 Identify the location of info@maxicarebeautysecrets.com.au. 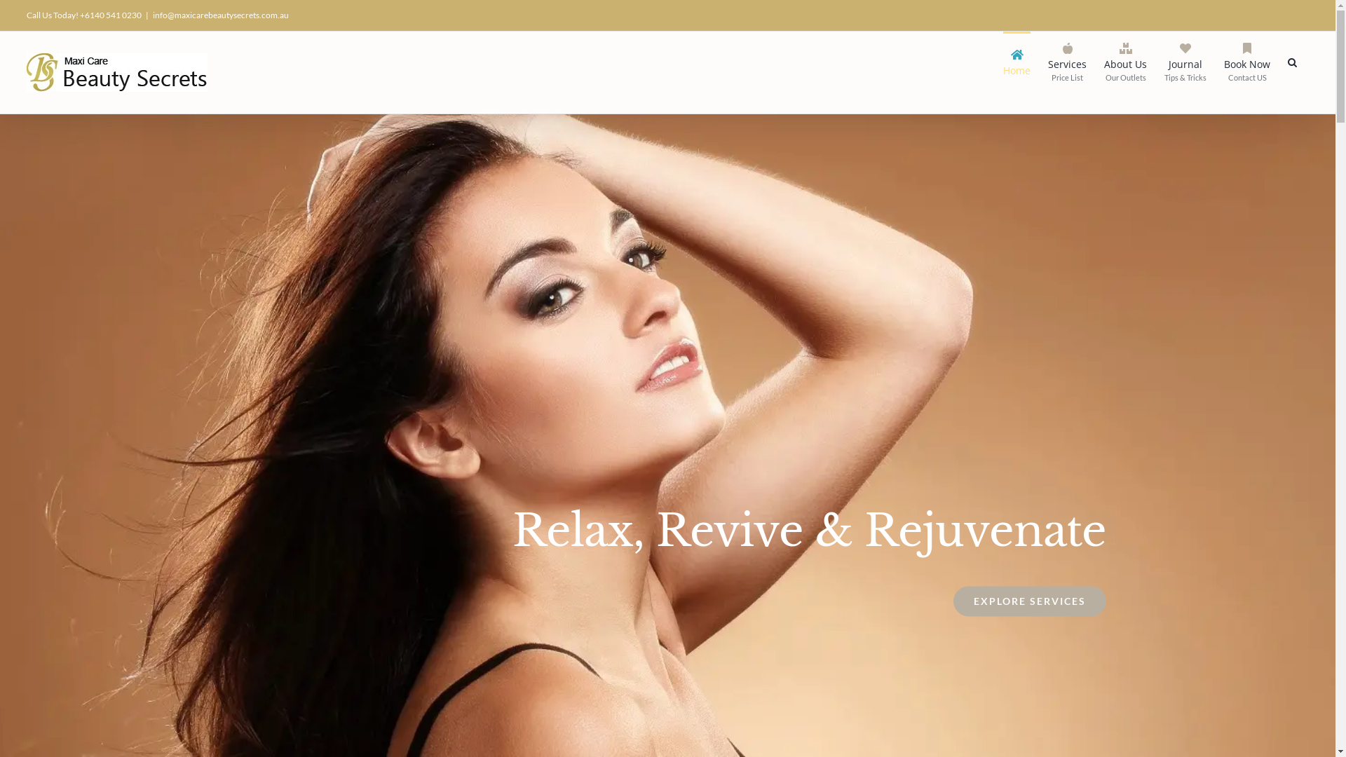
(221, 15).